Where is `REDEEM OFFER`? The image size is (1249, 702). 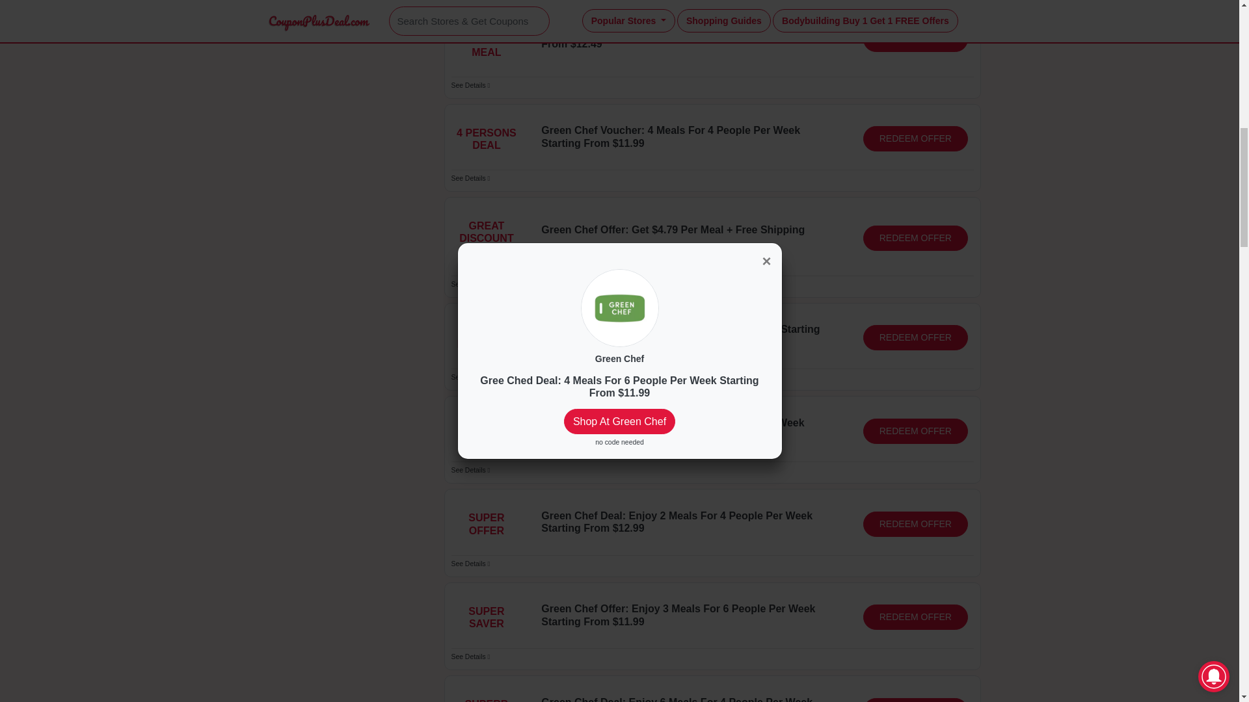 REDEEM OFFER is located at coordinates (915, 238).